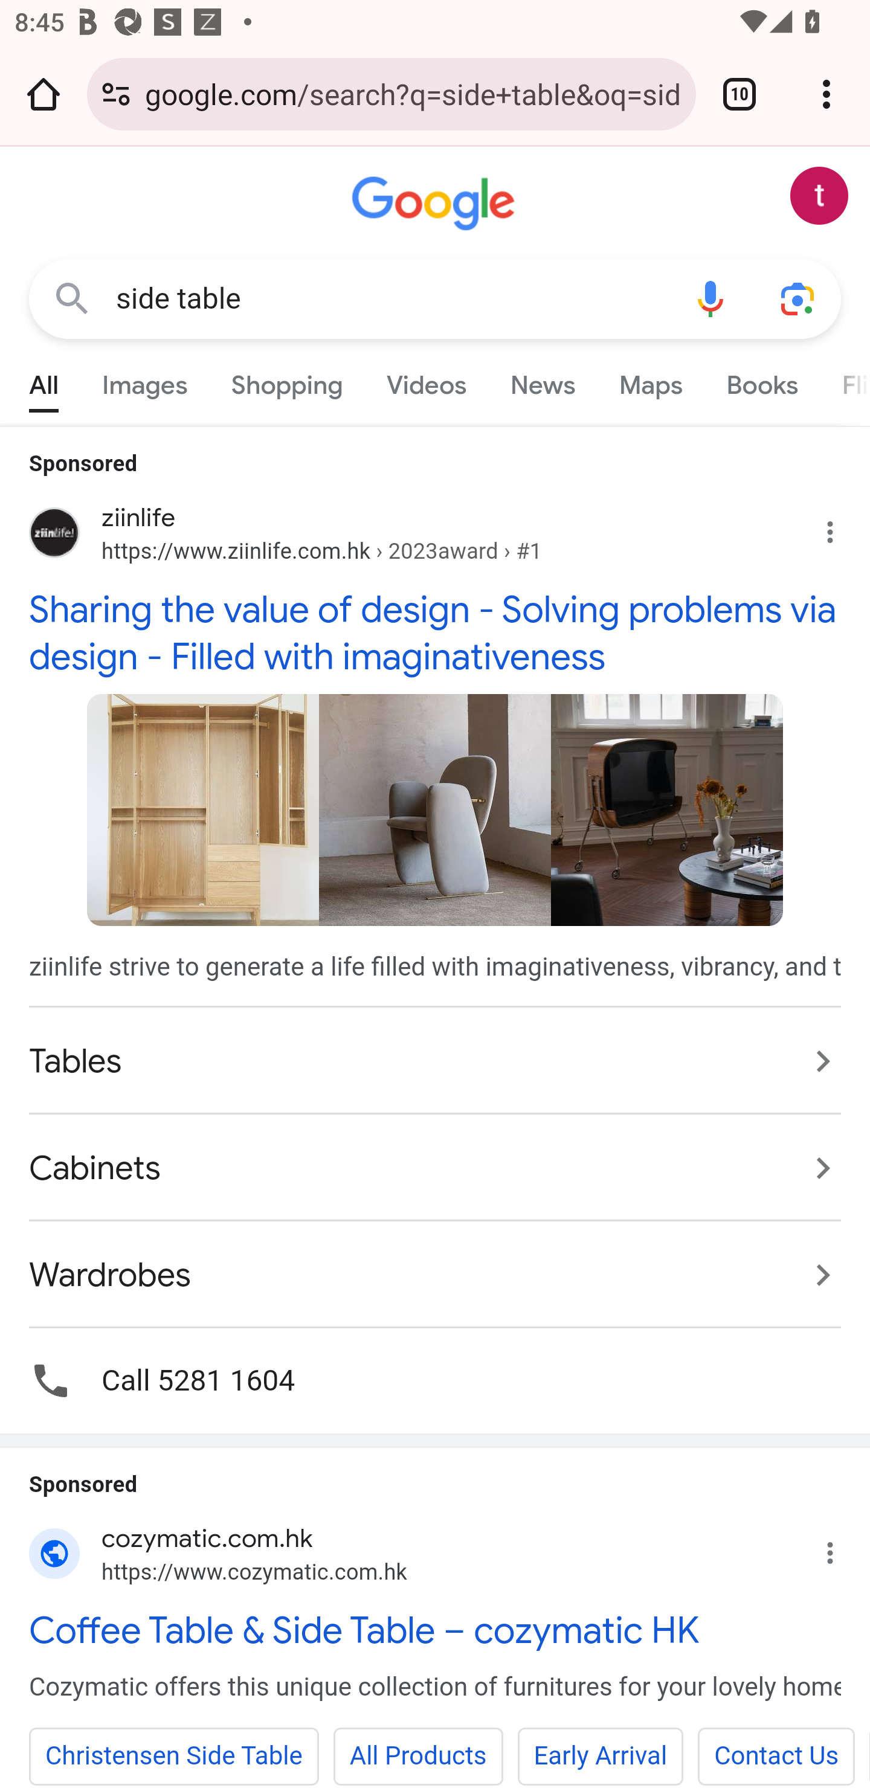  I want to click on News, so click(543, 381).